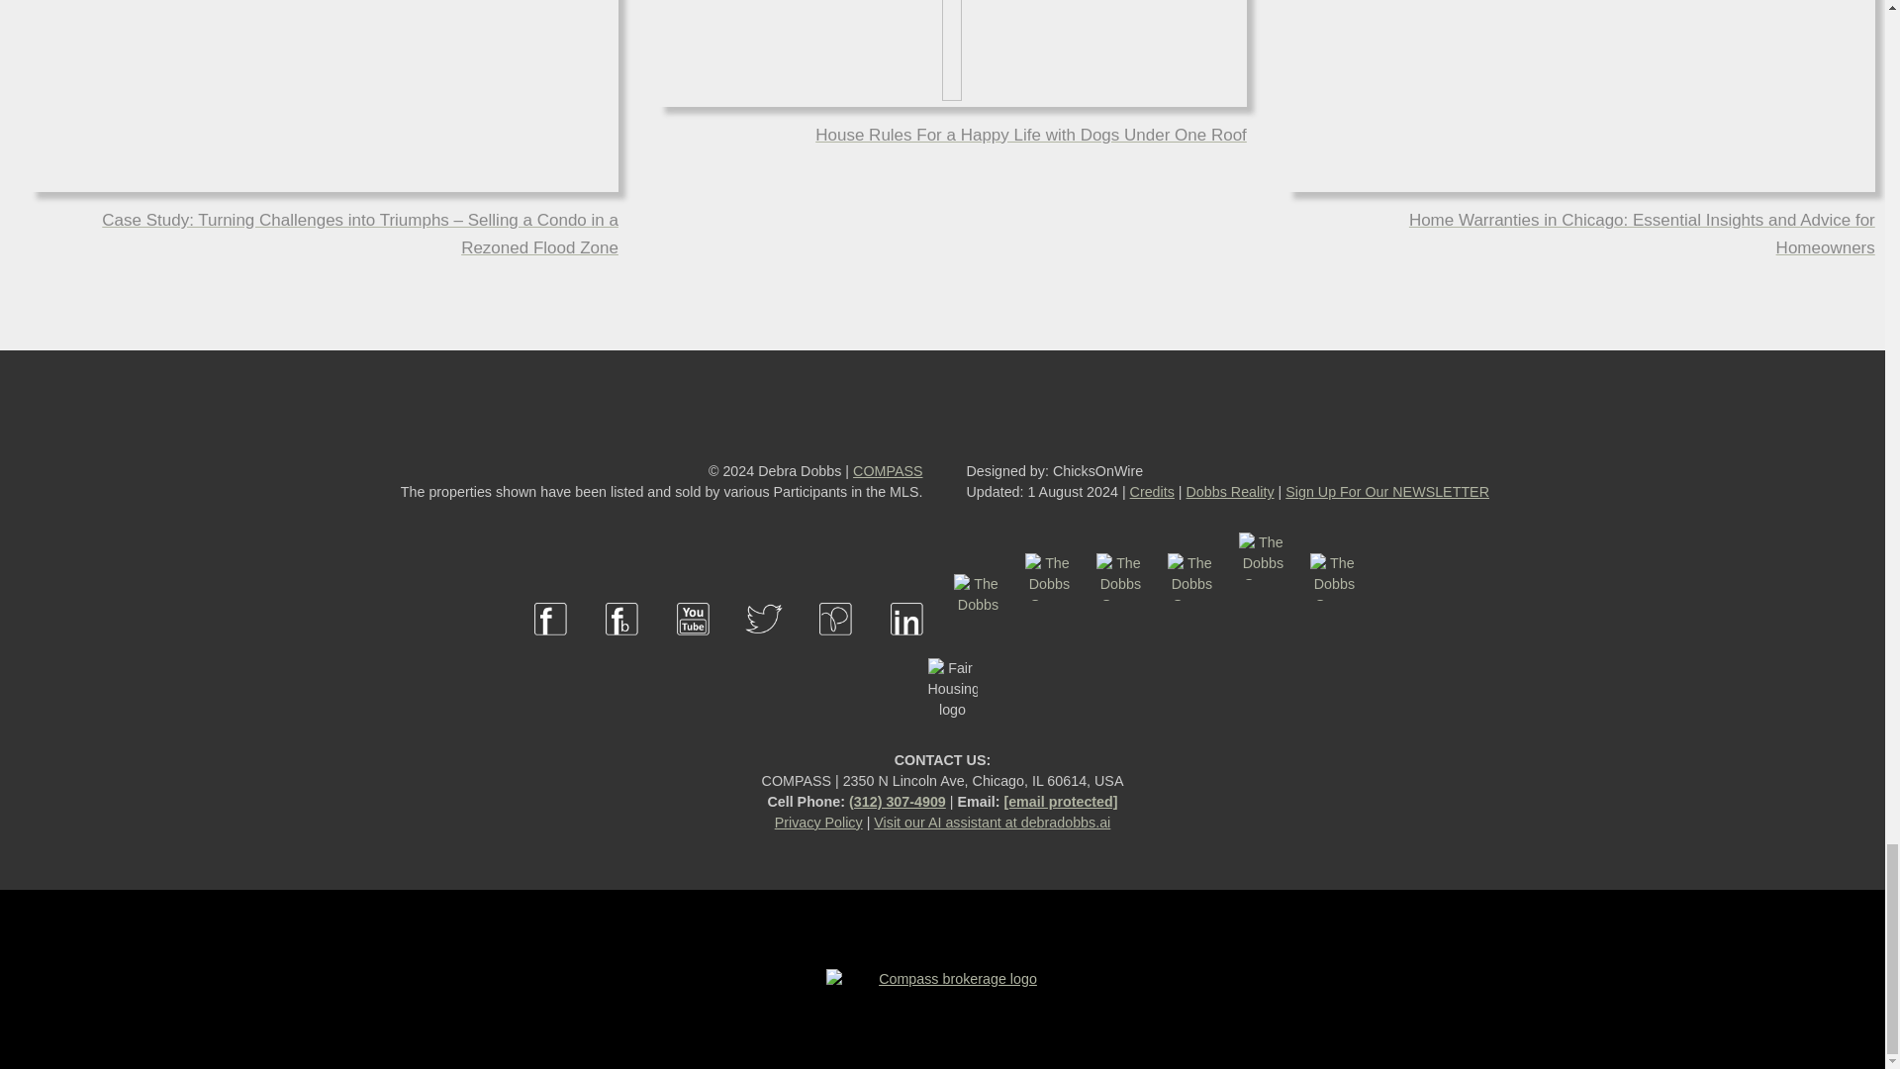 The height and width of the screenshot is (1069, 1900). I want to click on Yelp, so click(1049, 647).